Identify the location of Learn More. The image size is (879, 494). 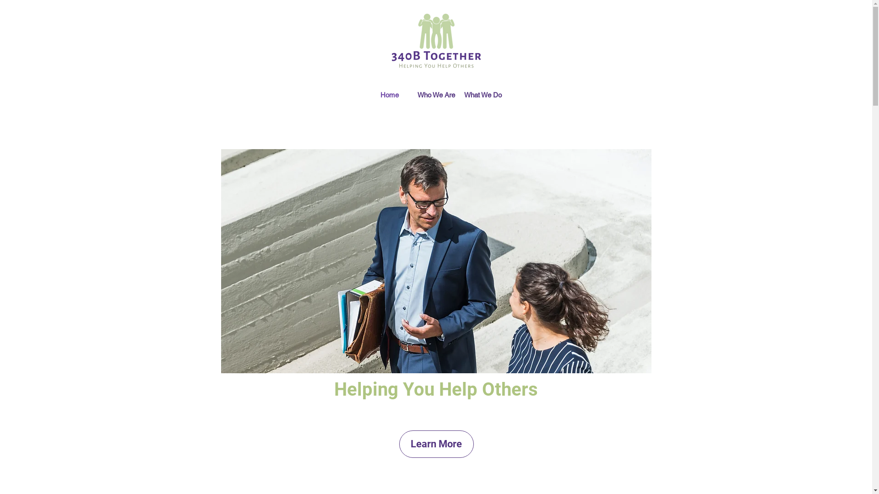
(437, 444).